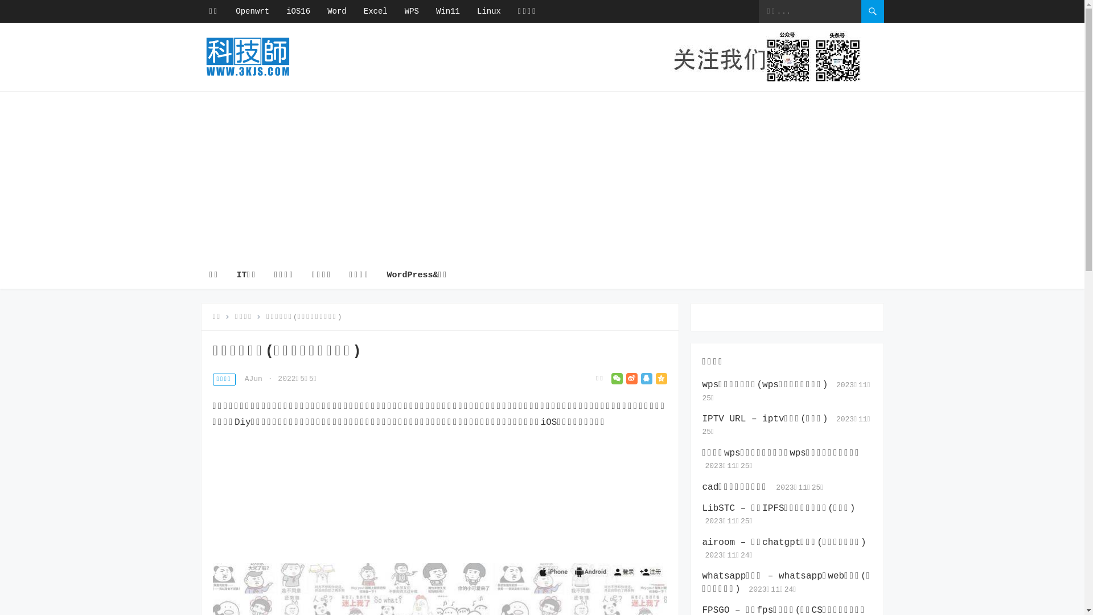 The image size is (1093, 615). I want to click on Linux, so click(489, 11).